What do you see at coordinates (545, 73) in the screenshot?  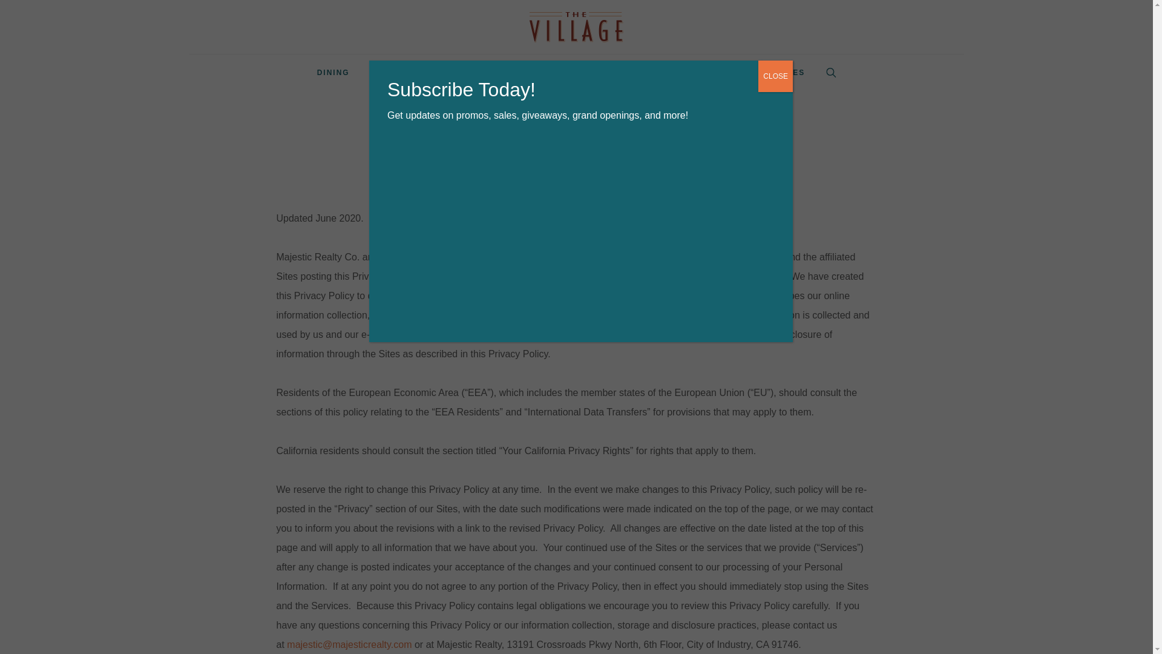 I see `DIRECTORY MAP` at bounding box center [545, 73].